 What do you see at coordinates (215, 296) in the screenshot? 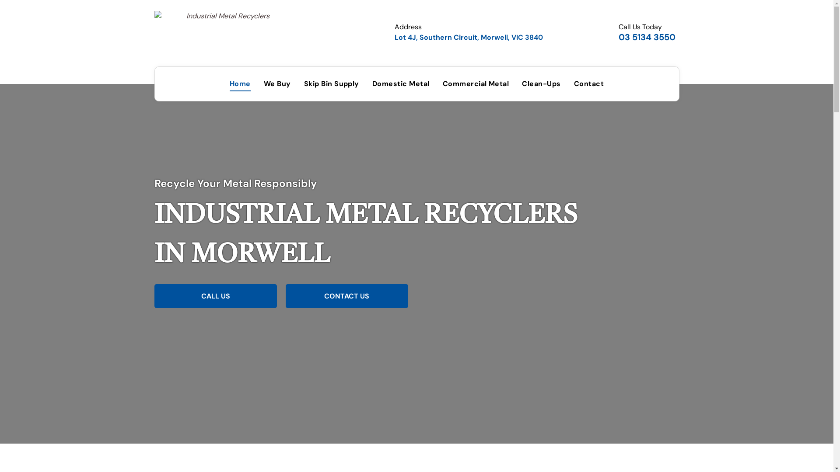
I see `CALL US` at bounding box center [215, 296].